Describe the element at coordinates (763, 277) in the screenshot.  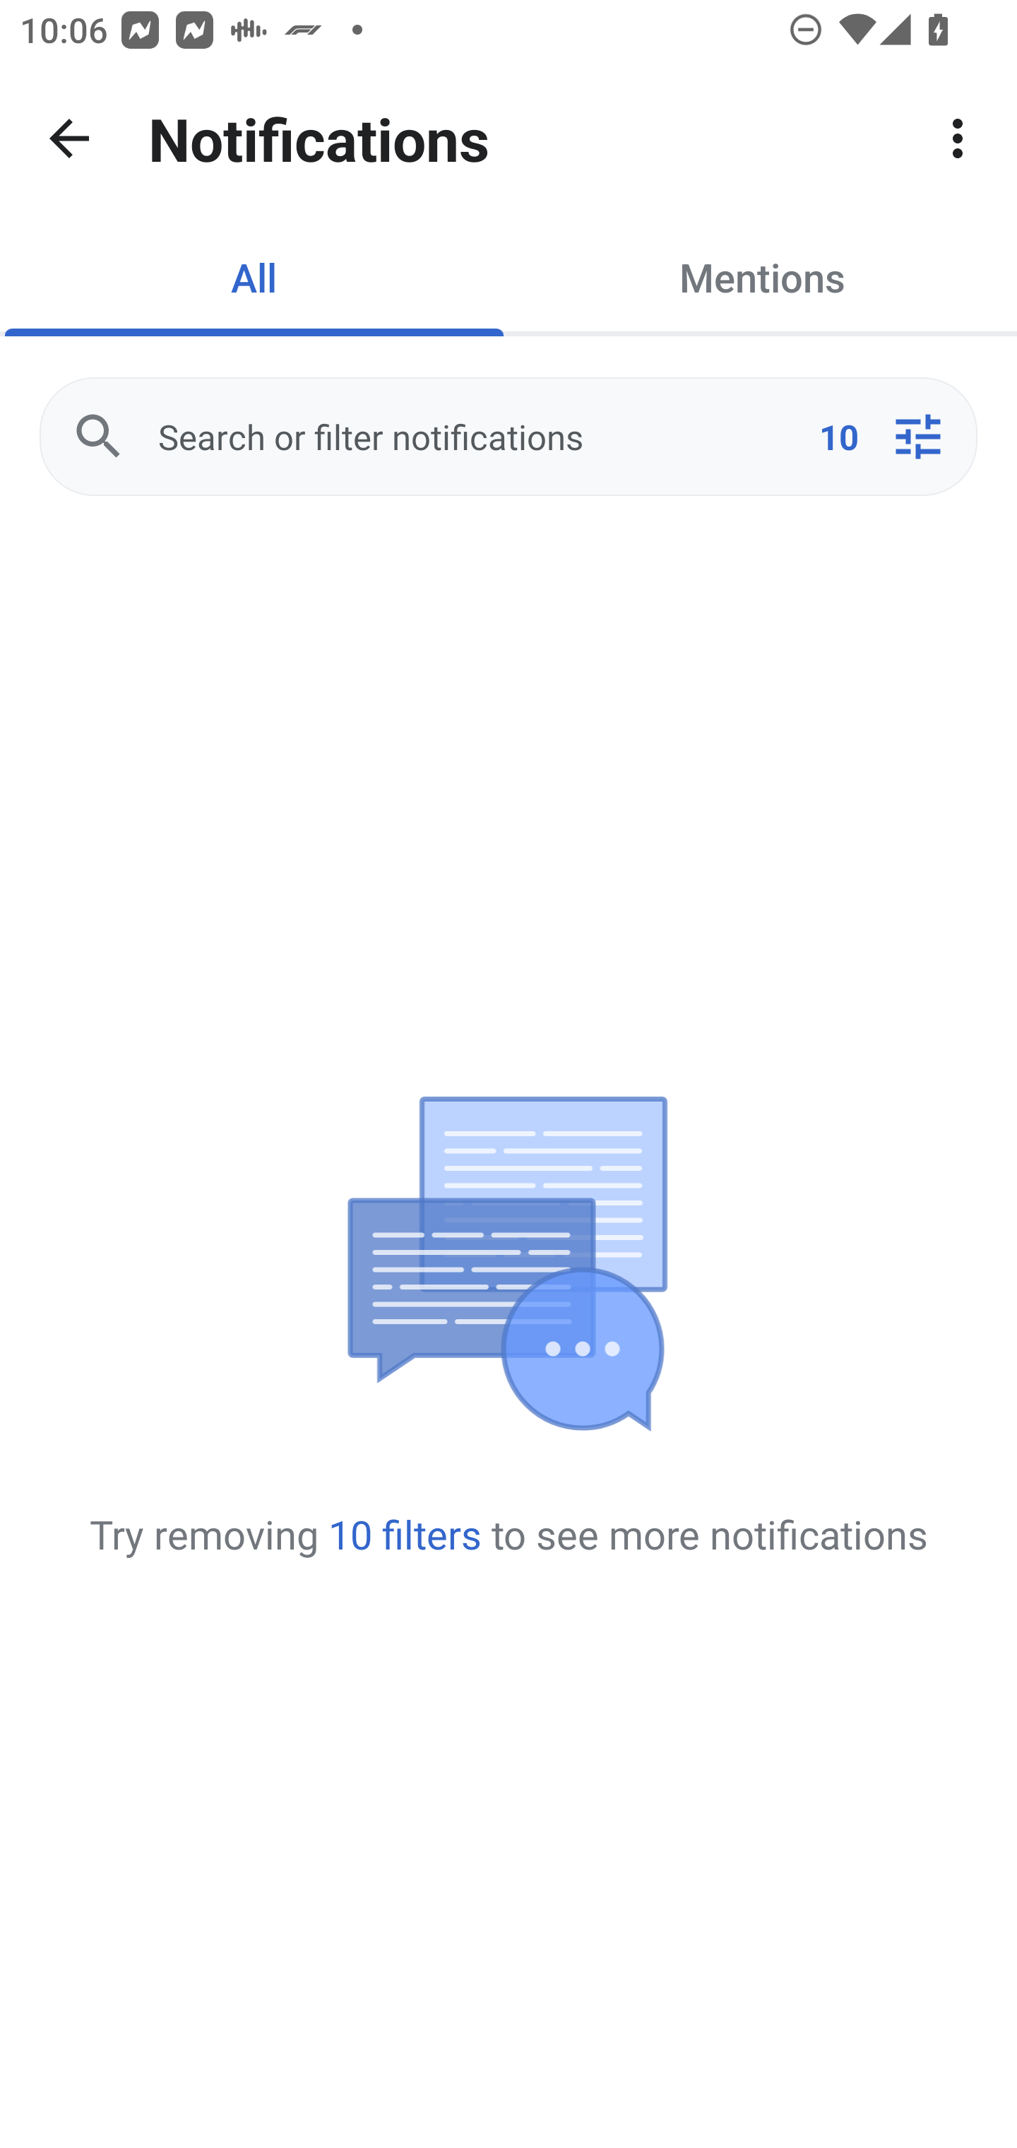
I see `Mentions` at that location.